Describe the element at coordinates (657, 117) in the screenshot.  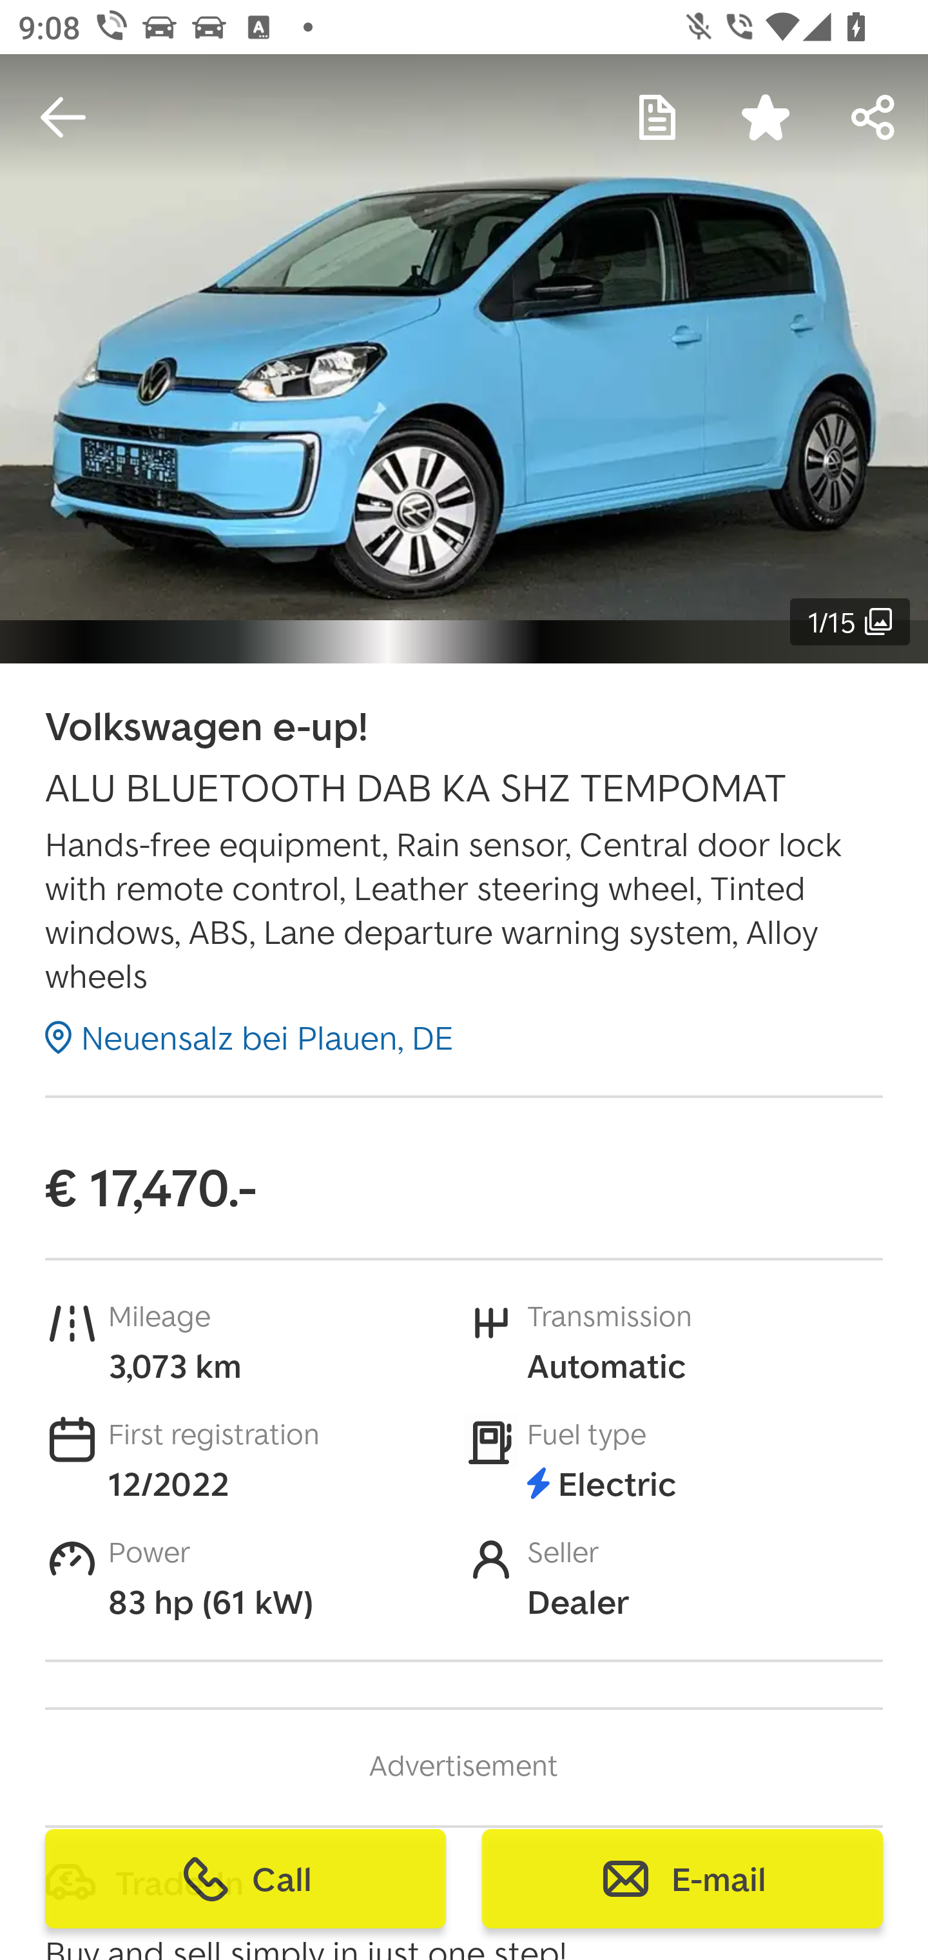
I see `My Notes` at that location.